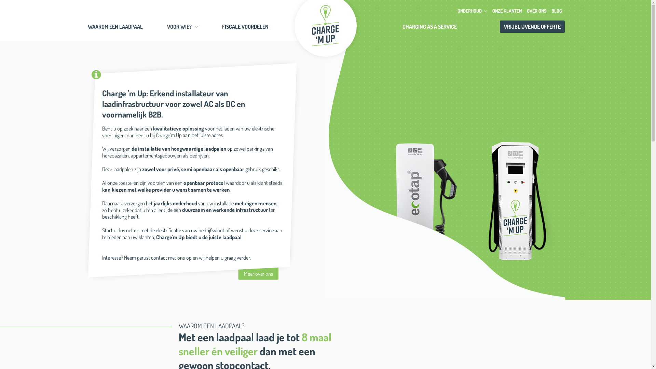 This screenshot has width=656, height=369. What do you see at coordinates (245, 27) in the screenshot?
I see `FISCALE VOORDELEN` at bounding box center [245, 27].